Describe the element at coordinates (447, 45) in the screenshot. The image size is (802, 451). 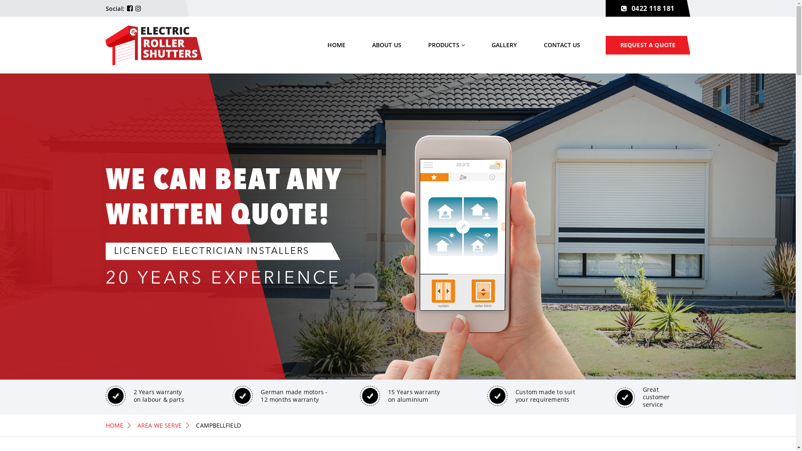
I see `PRODUCTS` at that location.